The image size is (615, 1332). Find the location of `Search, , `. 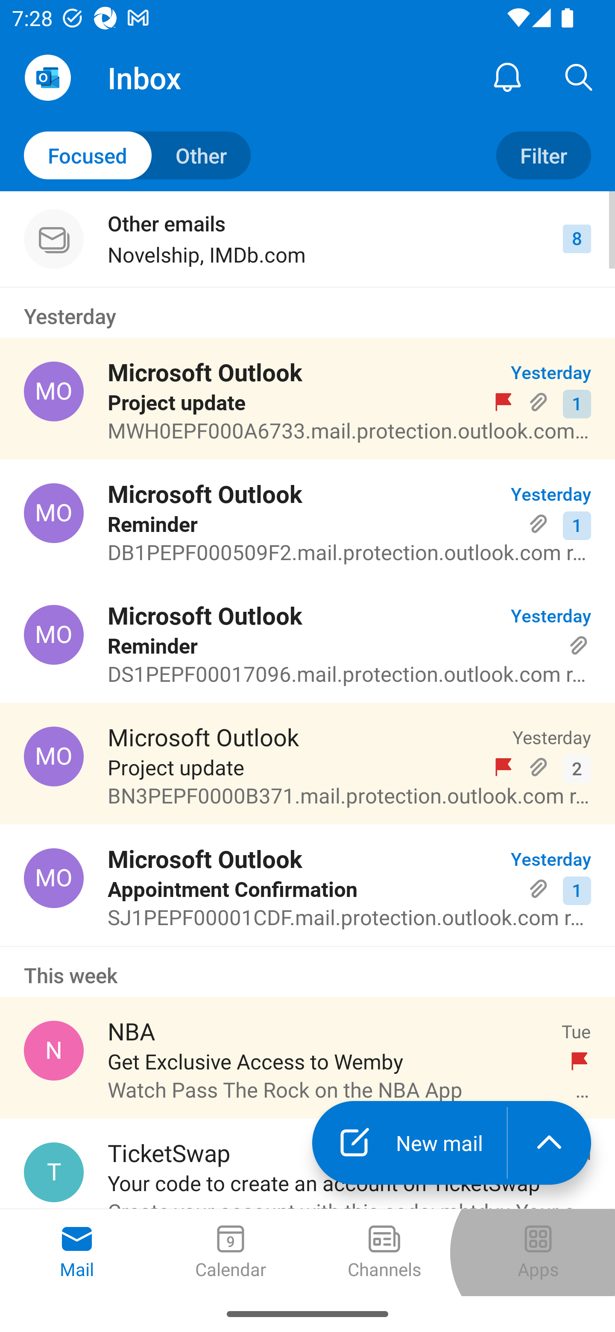

Search, ,  is located at coordinates (579, 77).